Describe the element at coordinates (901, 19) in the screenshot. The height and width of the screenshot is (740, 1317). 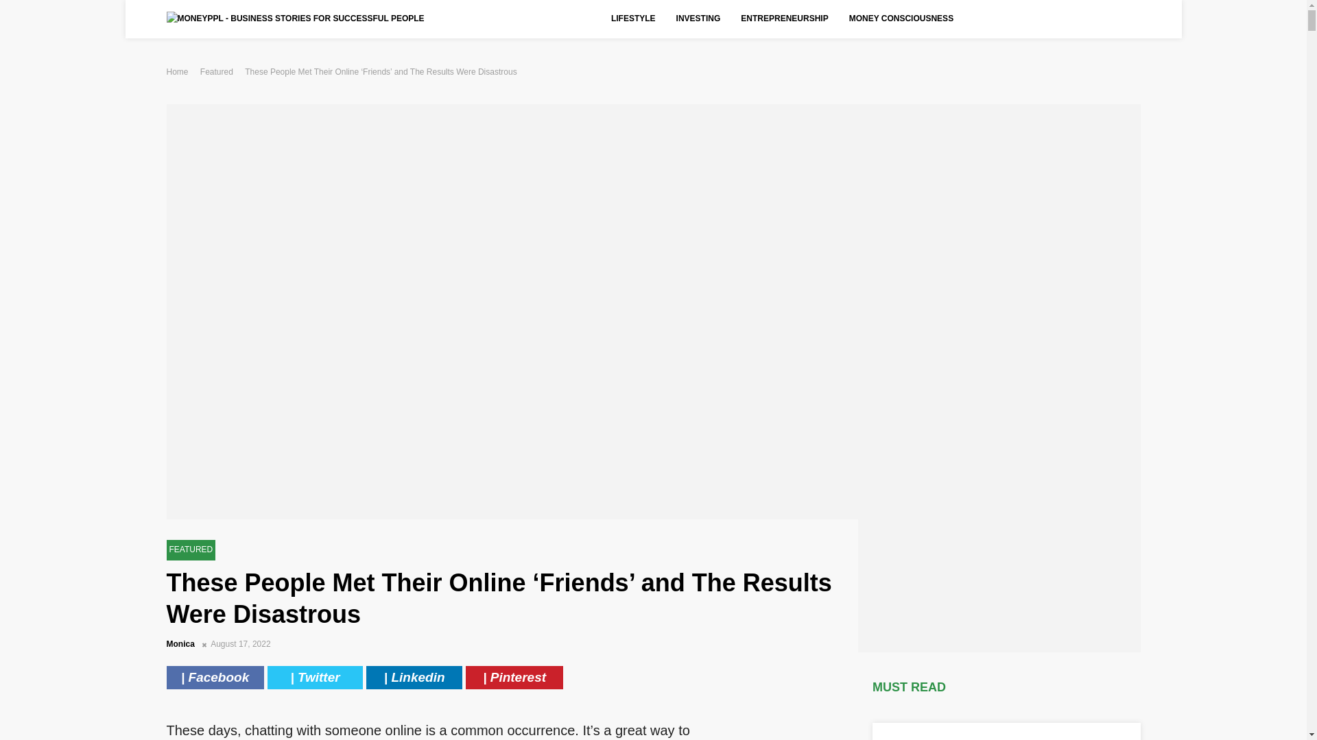
I see `MONEY CONSCIOUSNESS` at that location.